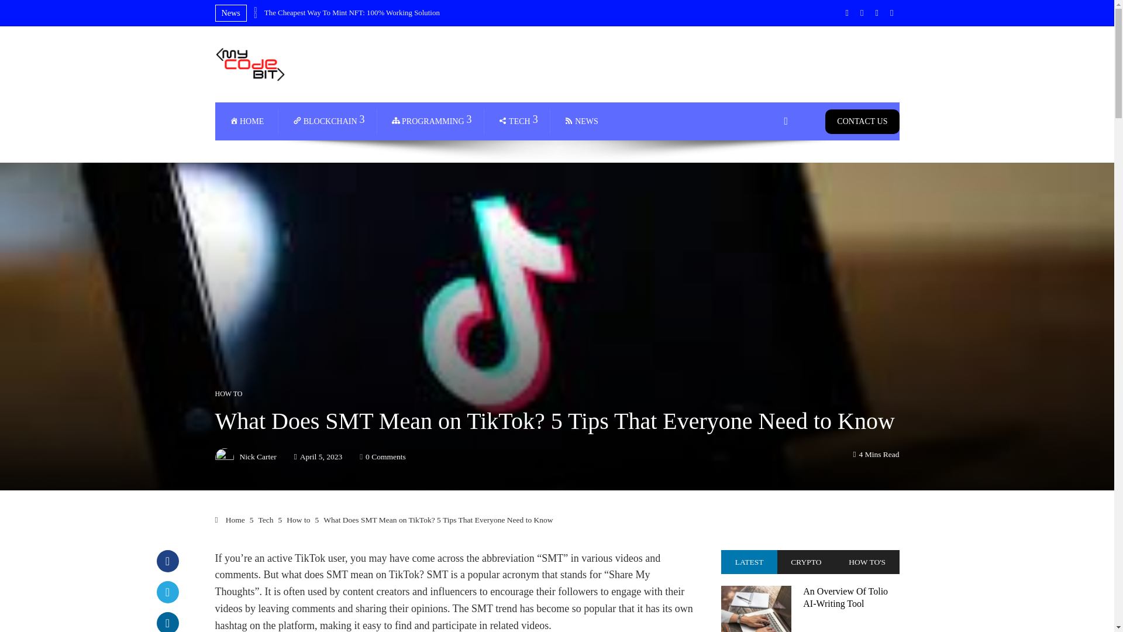  What do you see at coordinates (430, 121) in the screenshot?
I see `PROGRAMMING` at bounding box center [430, 121].